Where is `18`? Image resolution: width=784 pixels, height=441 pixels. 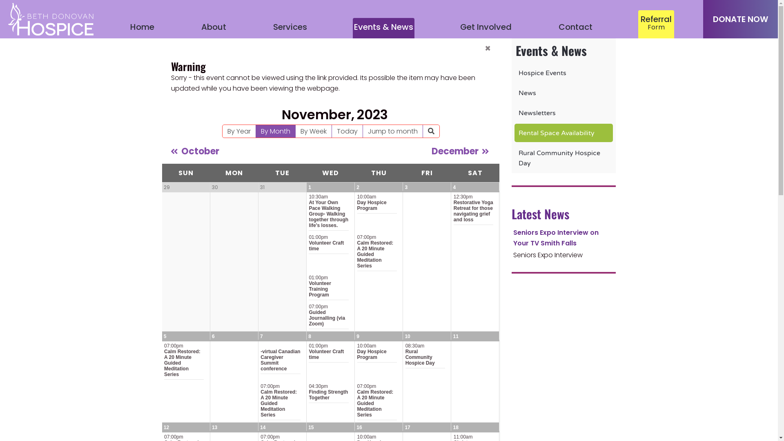
18 is located at coordinates (456, 428).